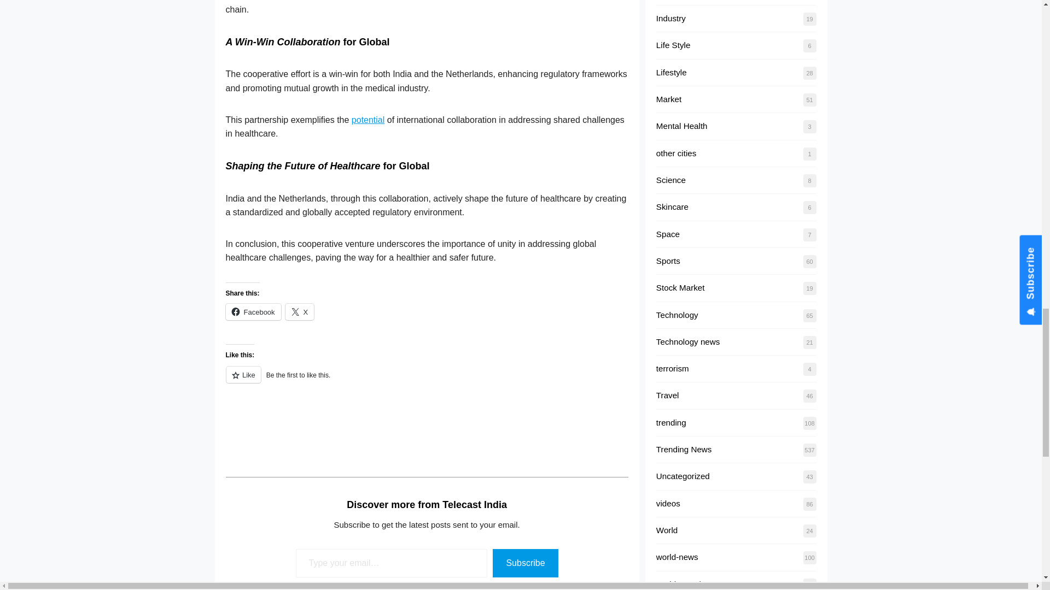 This screenshot has width=1050, height=590. What do you see at coordinates (300, 312) in the screenshot?
I see `Click to share on X` at bounding box center [300, 312].